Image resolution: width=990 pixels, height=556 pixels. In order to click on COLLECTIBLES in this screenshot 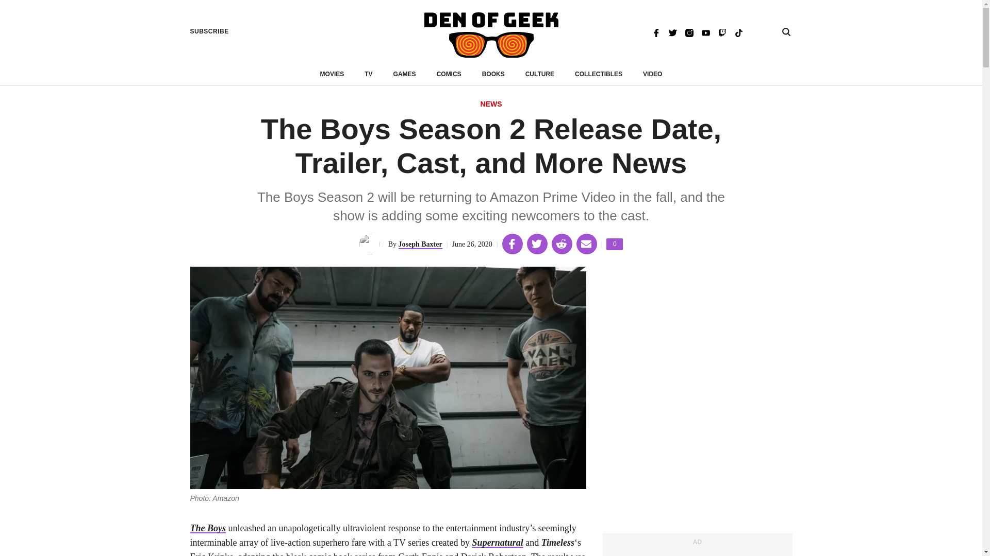, I will do `click(599, 74)`.